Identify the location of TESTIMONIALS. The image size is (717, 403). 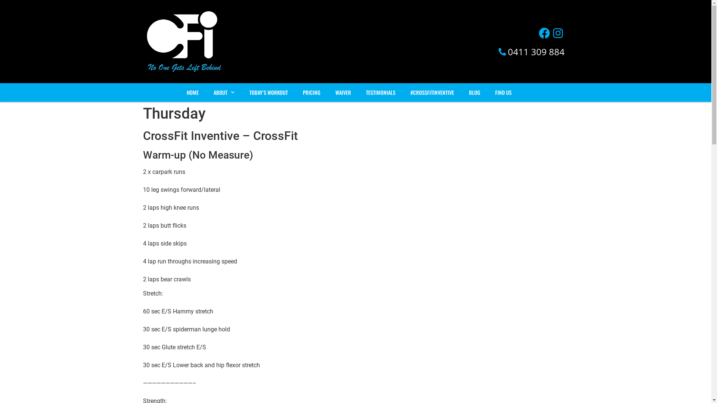
(381, 93).